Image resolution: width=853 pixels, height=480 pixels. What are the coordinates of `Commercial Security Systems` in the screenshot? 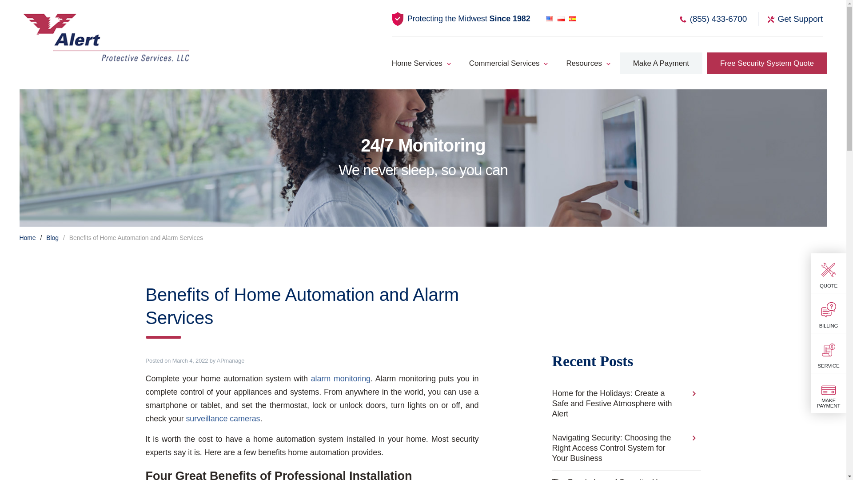 It's located at (504, 65).